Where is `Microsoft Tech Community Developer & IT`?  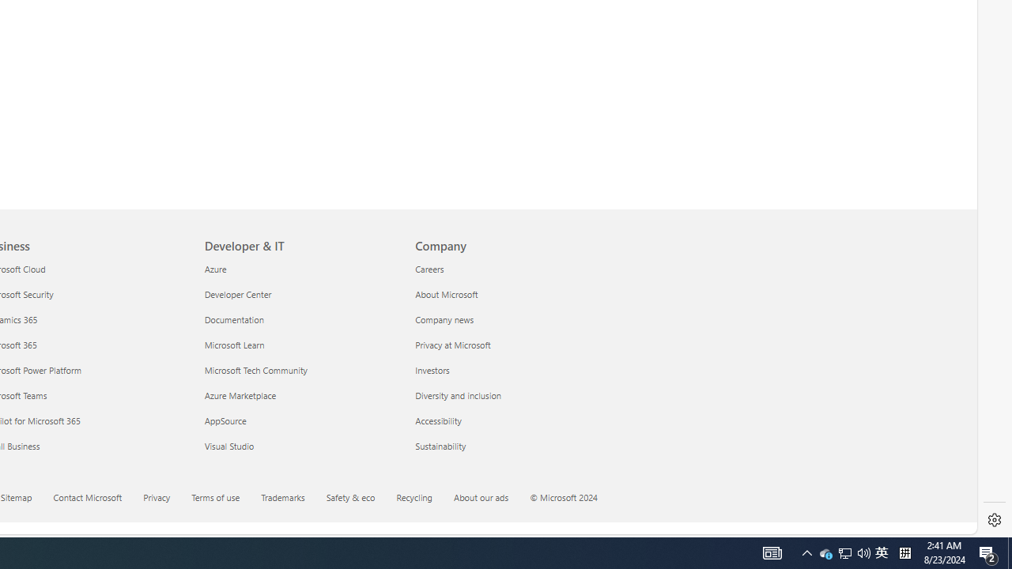
Microsoft Tech Community Developer & IT is located at coordinates (256, 370).